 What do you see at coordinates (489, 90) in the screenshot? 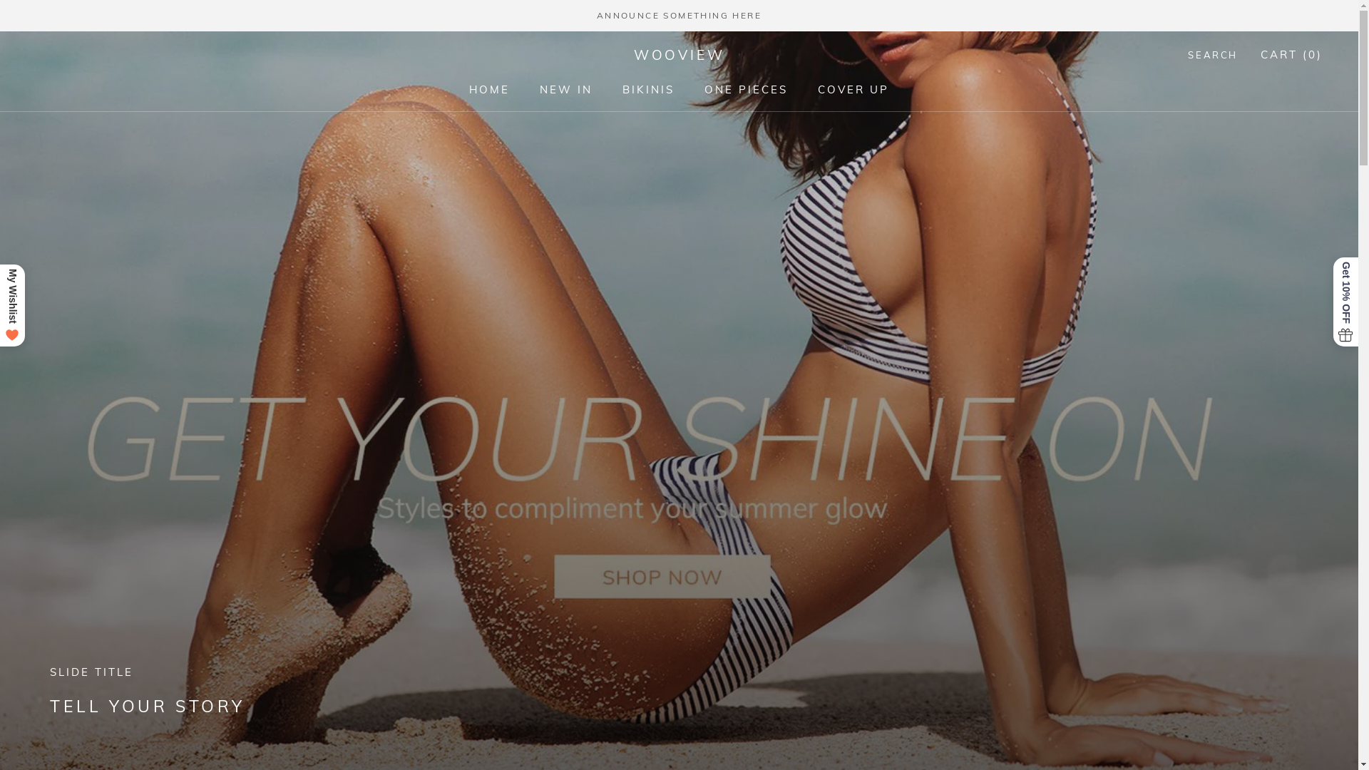
I see `HOME
HOME` at bounding box center [489, 90].